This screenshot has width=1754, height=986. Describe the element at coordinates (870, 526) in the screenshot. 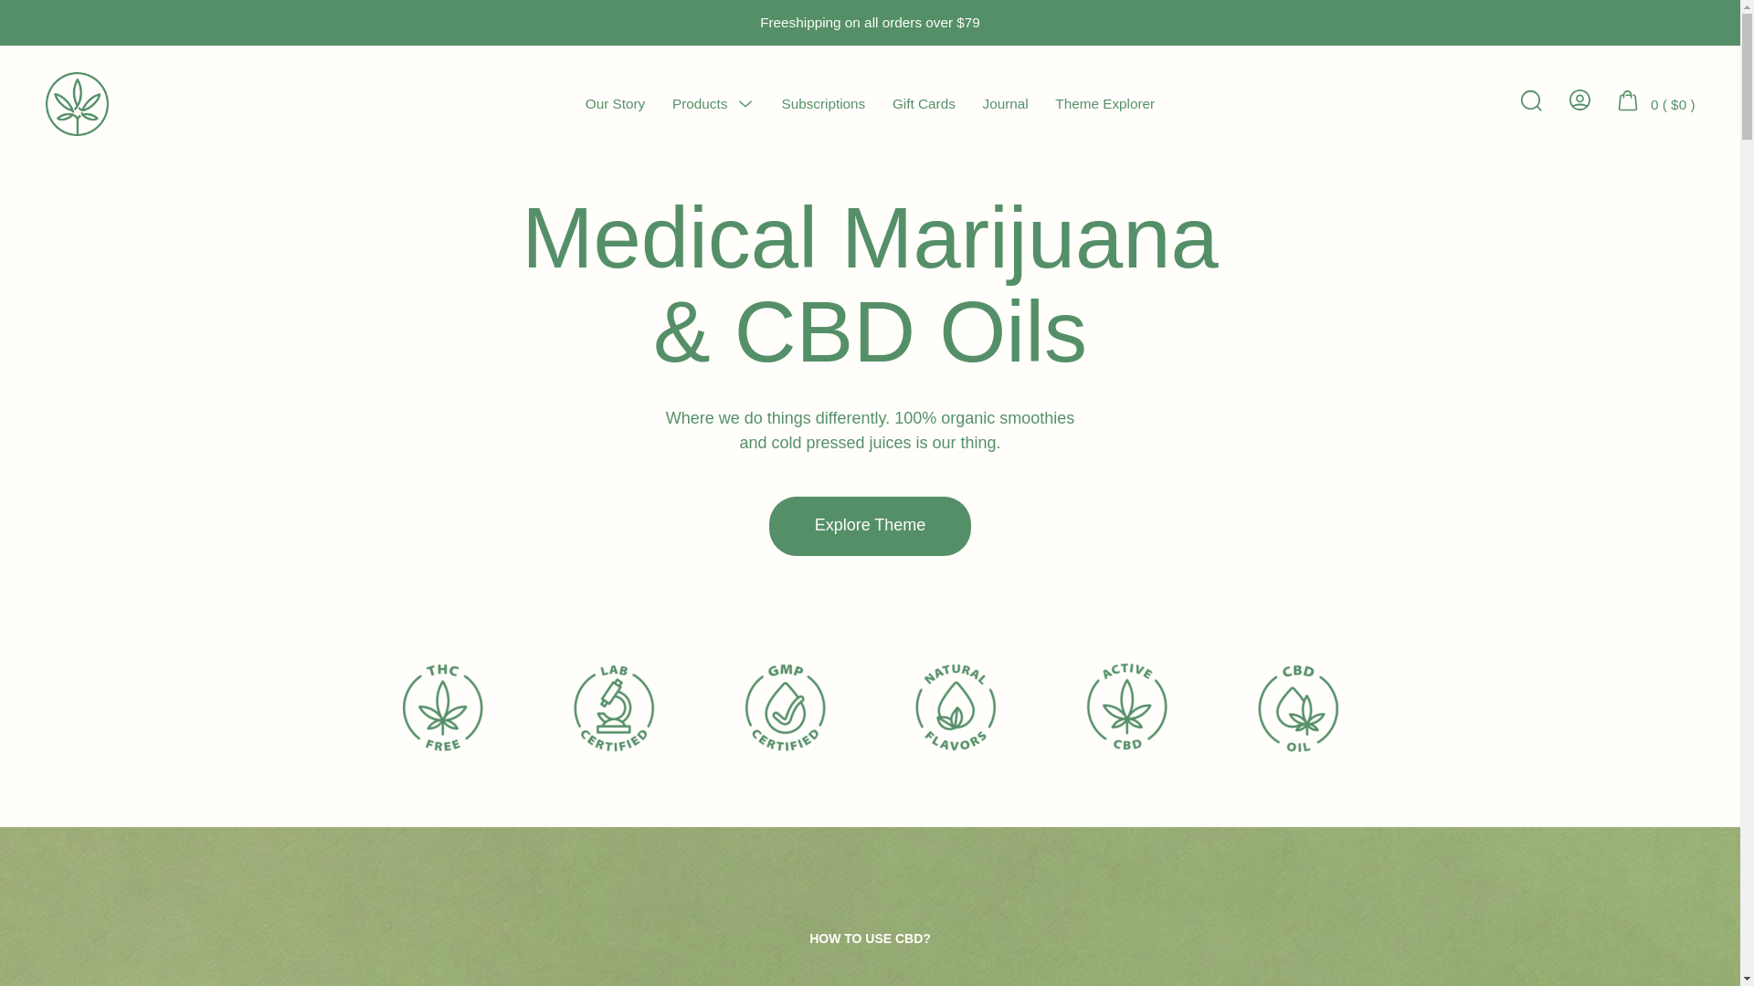

I see `Explore Theme` at that location.